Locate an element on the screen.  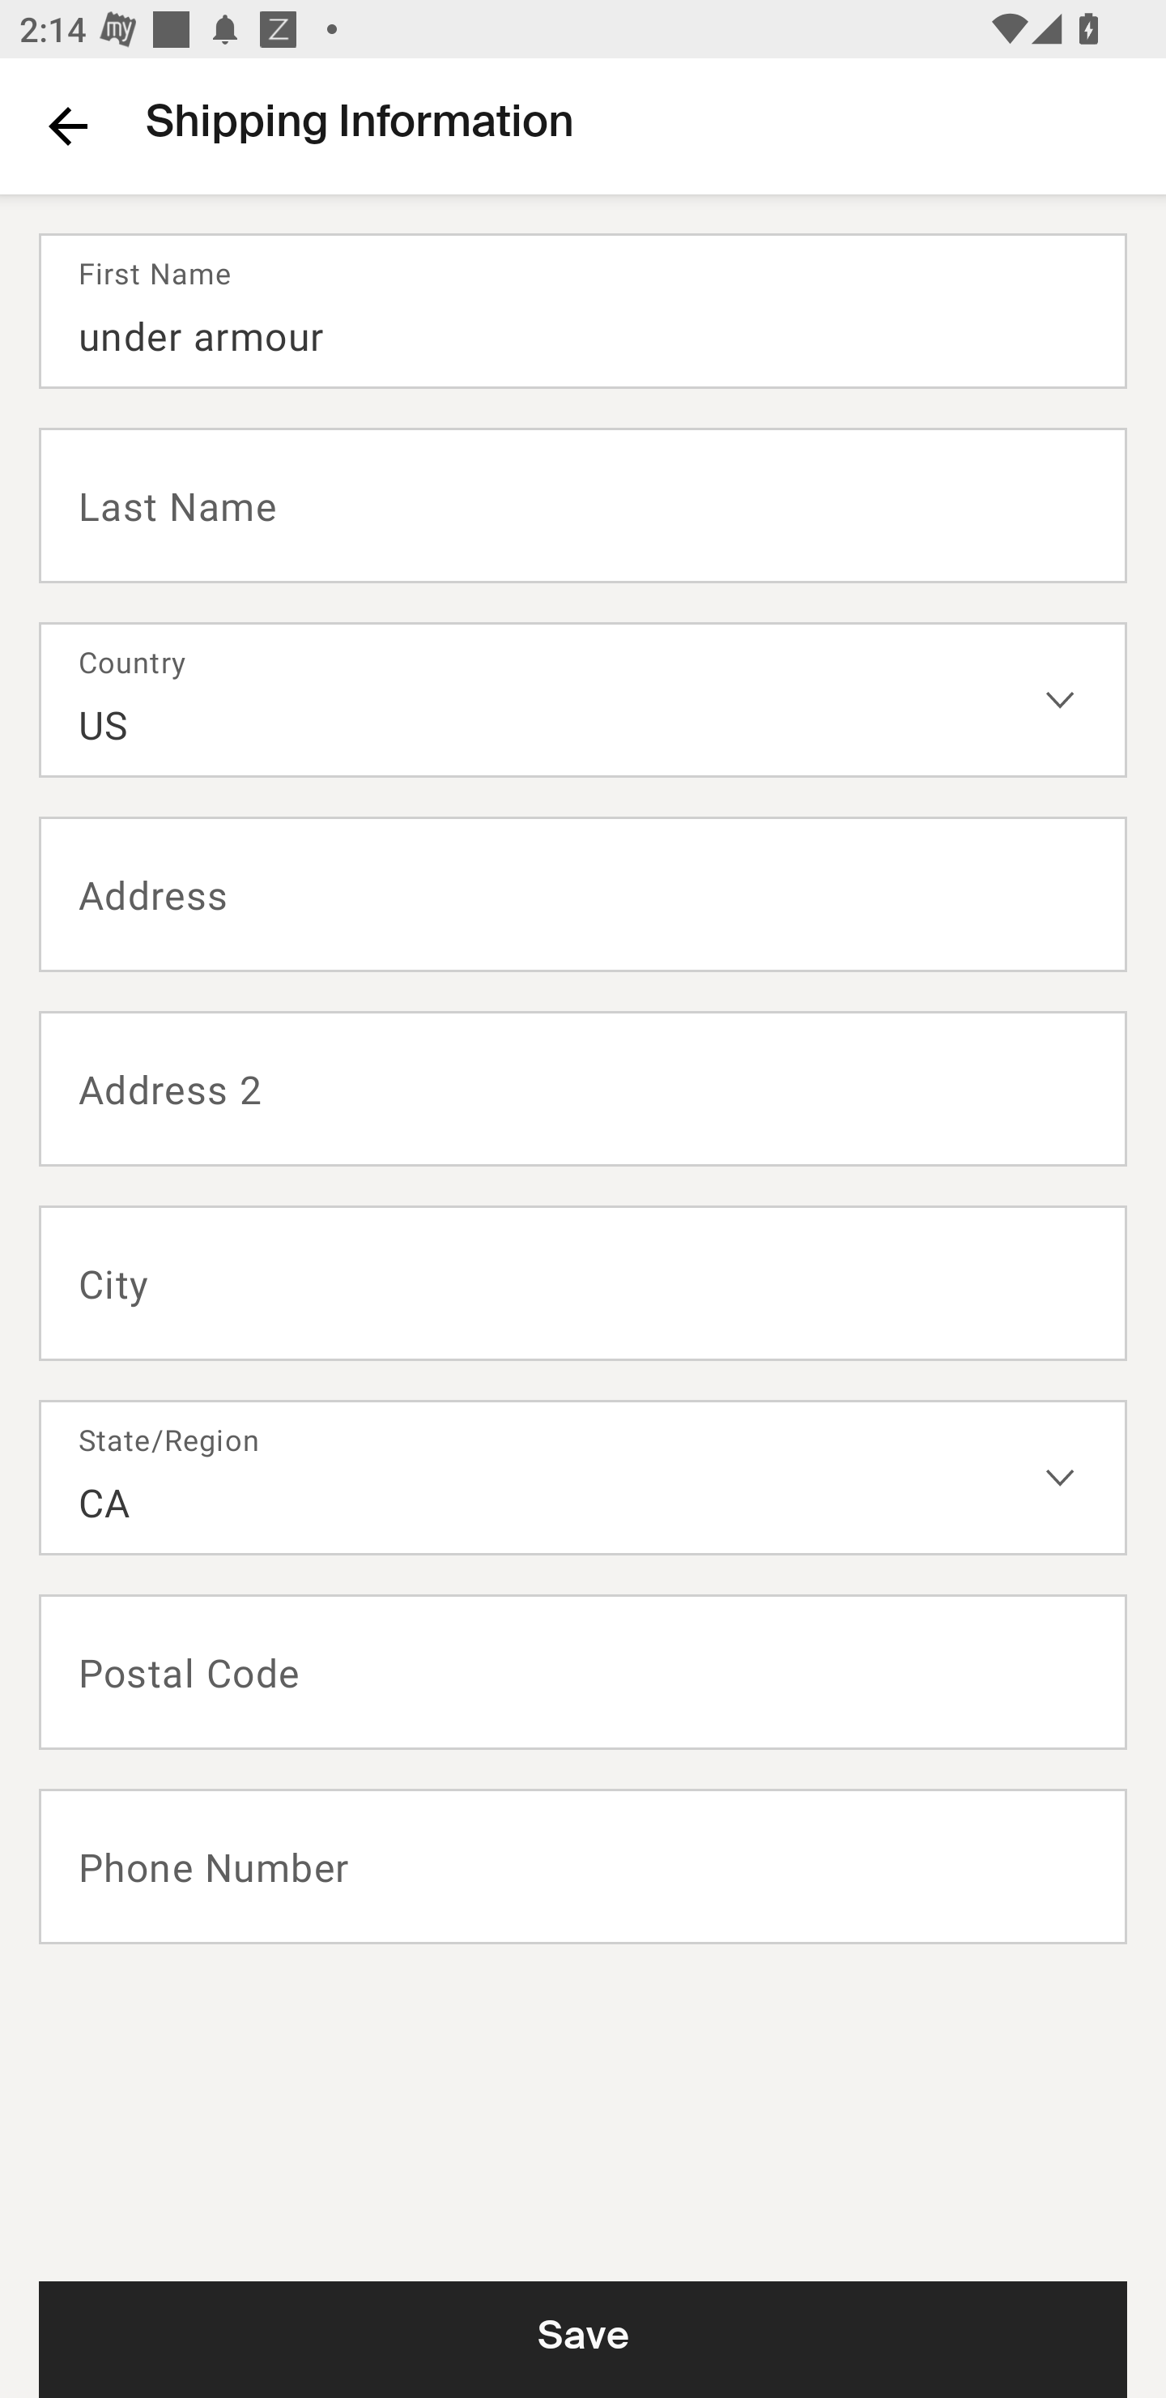
Phone Number is located at coordinates (583, 1867).